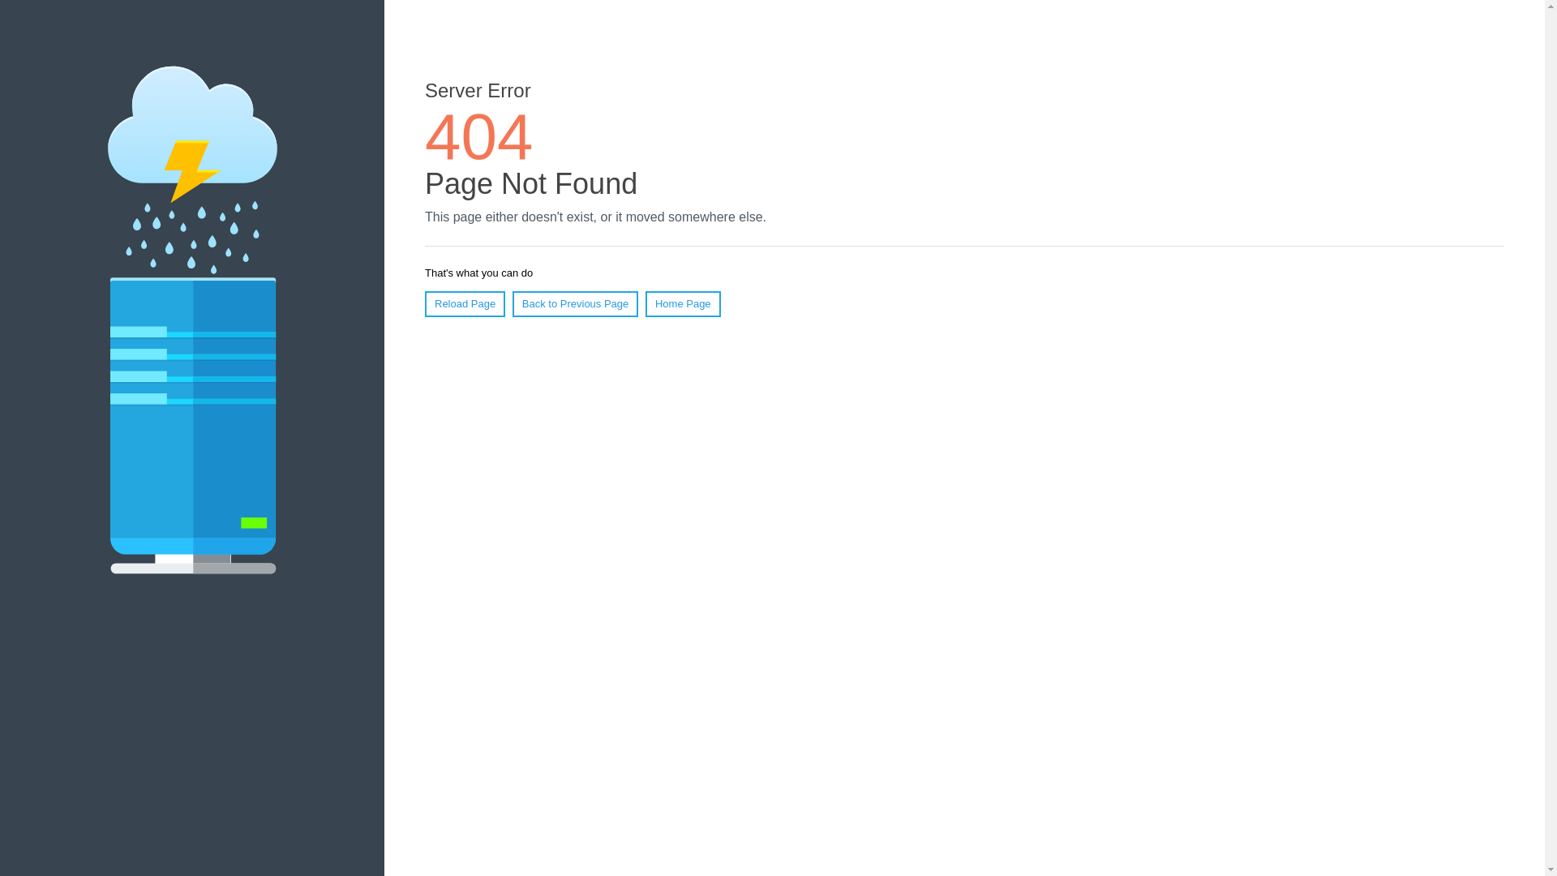 This screenshot has width=1557, height=876. What do you see at coordinates (576, 304) in the screenshot?
I see `Back to Previous Page` at bounding box center [576, 304].